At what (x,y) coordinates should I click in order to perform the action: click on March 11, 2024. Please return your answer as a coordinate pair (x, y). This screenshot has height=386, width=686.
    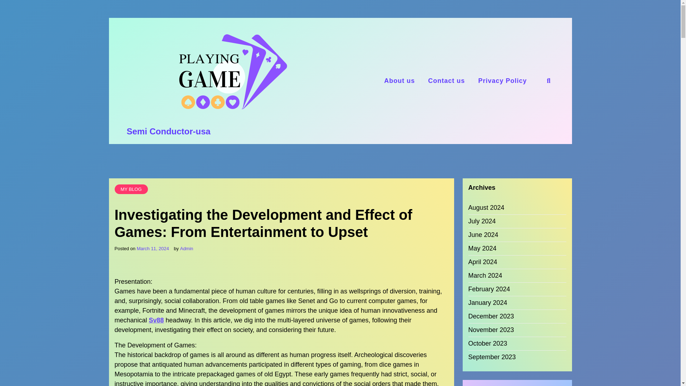
    Looking at the image, I should click on (153, 249).